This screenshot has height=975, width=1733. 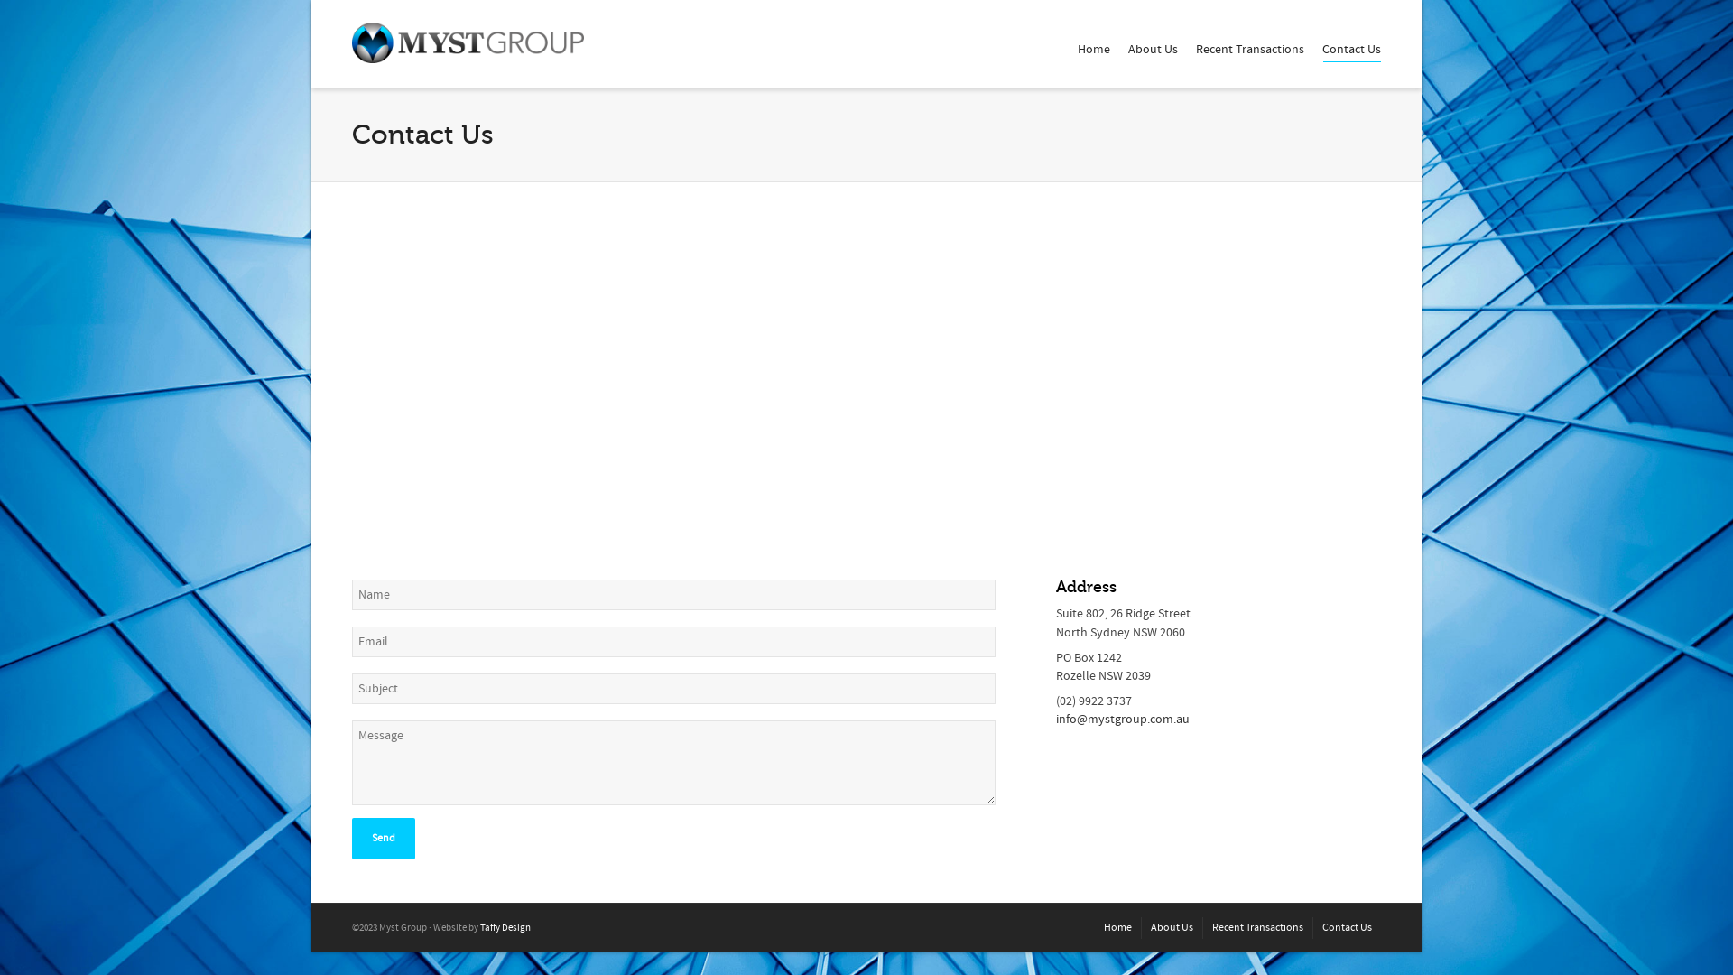 I want to click on Home, so click(x=1117, y=928).